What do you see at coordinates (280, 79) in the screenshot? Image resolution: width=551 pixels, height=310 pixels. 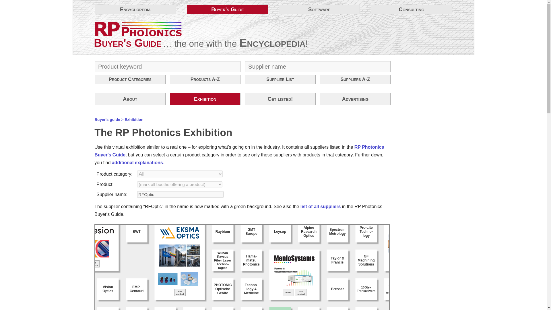 I see `Supplier List` at bounding box center [280, 79].